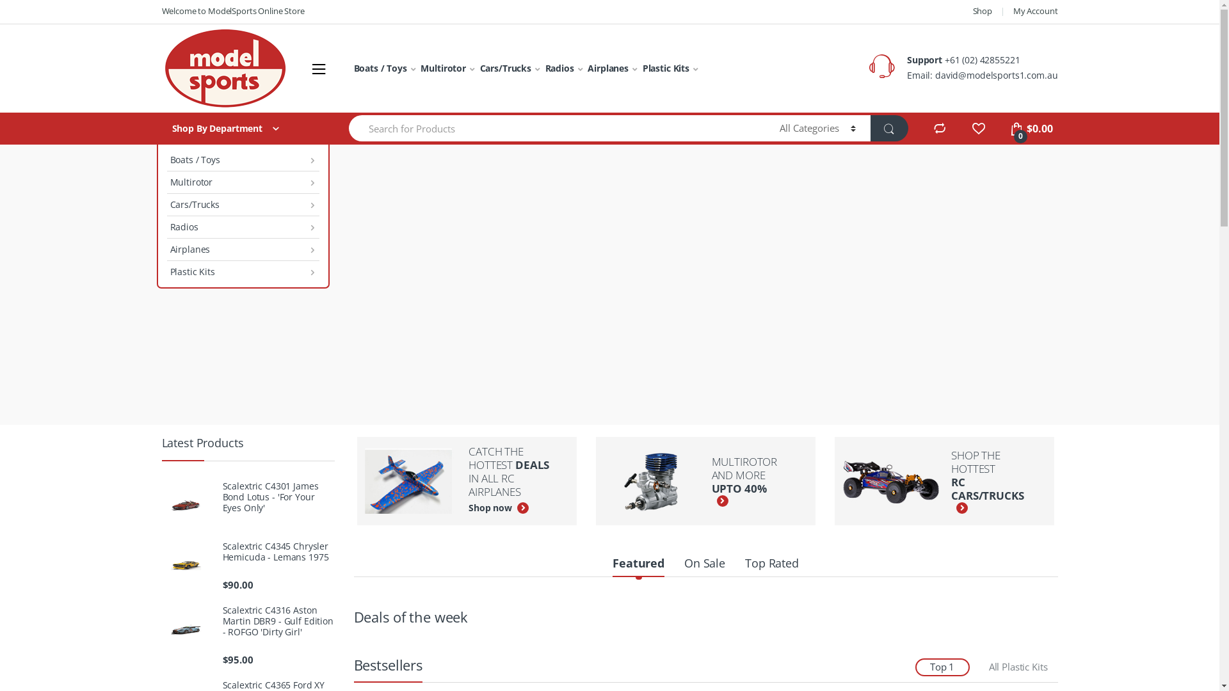 The height and width of the screenshot is (691, 1229). I want to click on All Plastic Kits, so click(1018, 667).